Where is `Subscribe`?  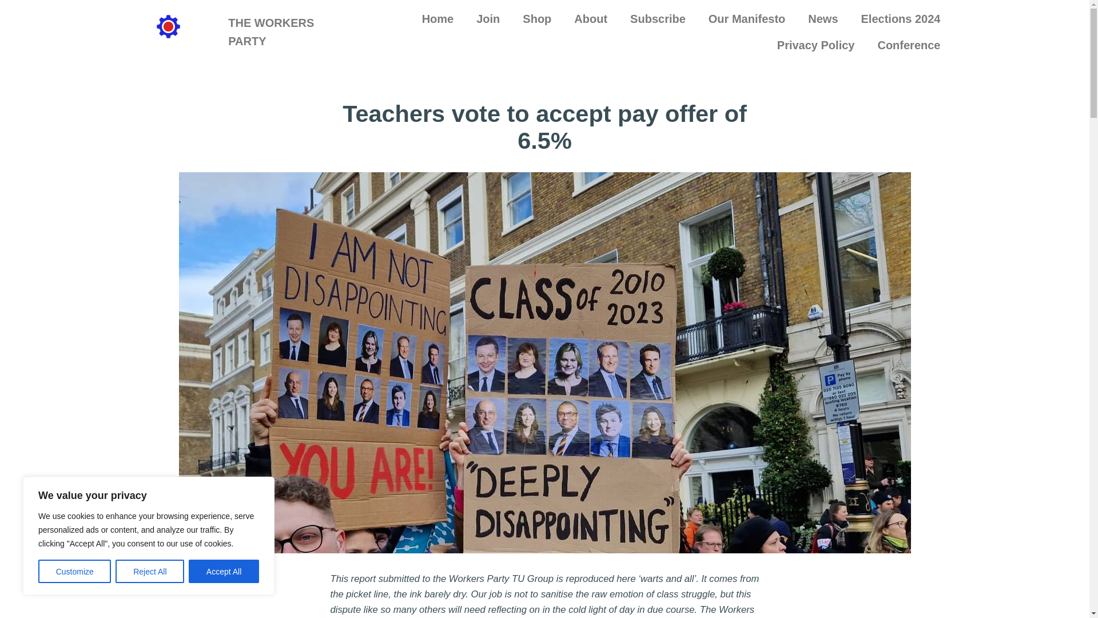
Subscribe is located at coordinates (658, 18).